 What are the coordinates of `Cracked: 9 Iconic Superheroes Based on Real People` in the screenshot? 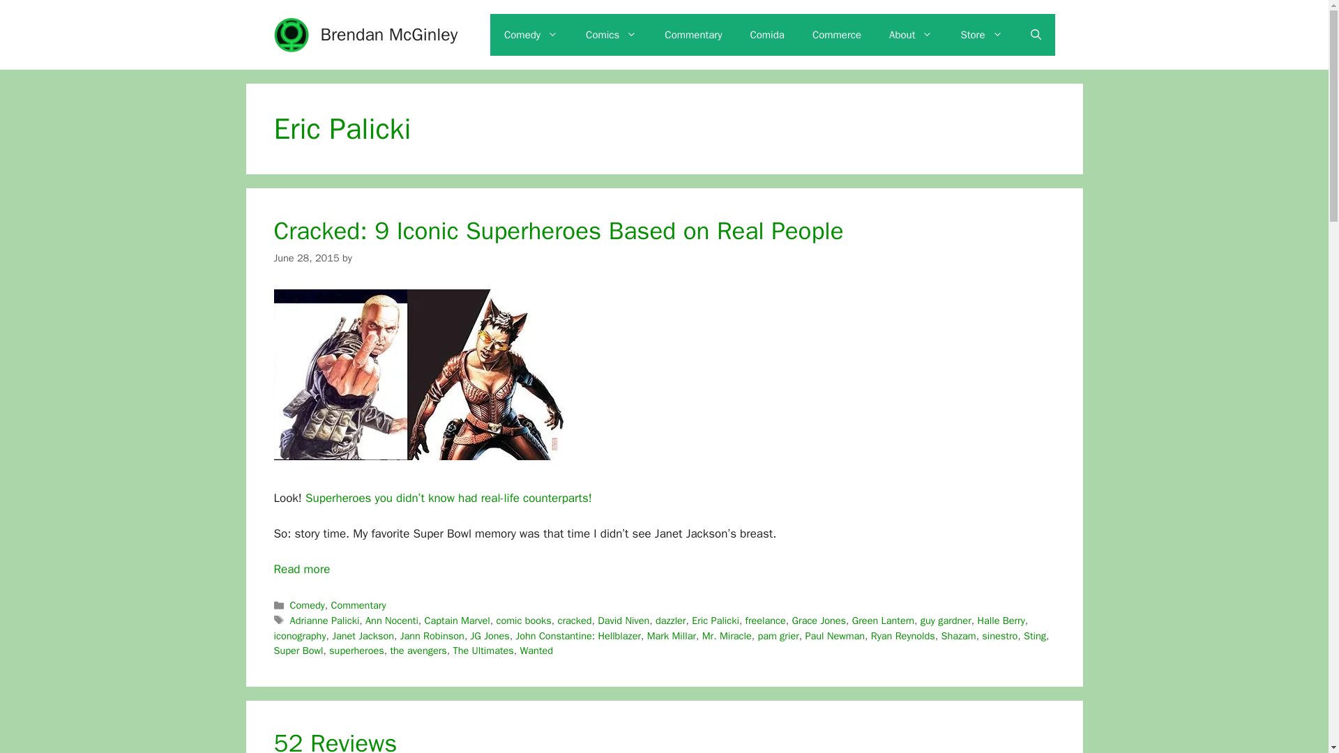 It's located at (301, 569).